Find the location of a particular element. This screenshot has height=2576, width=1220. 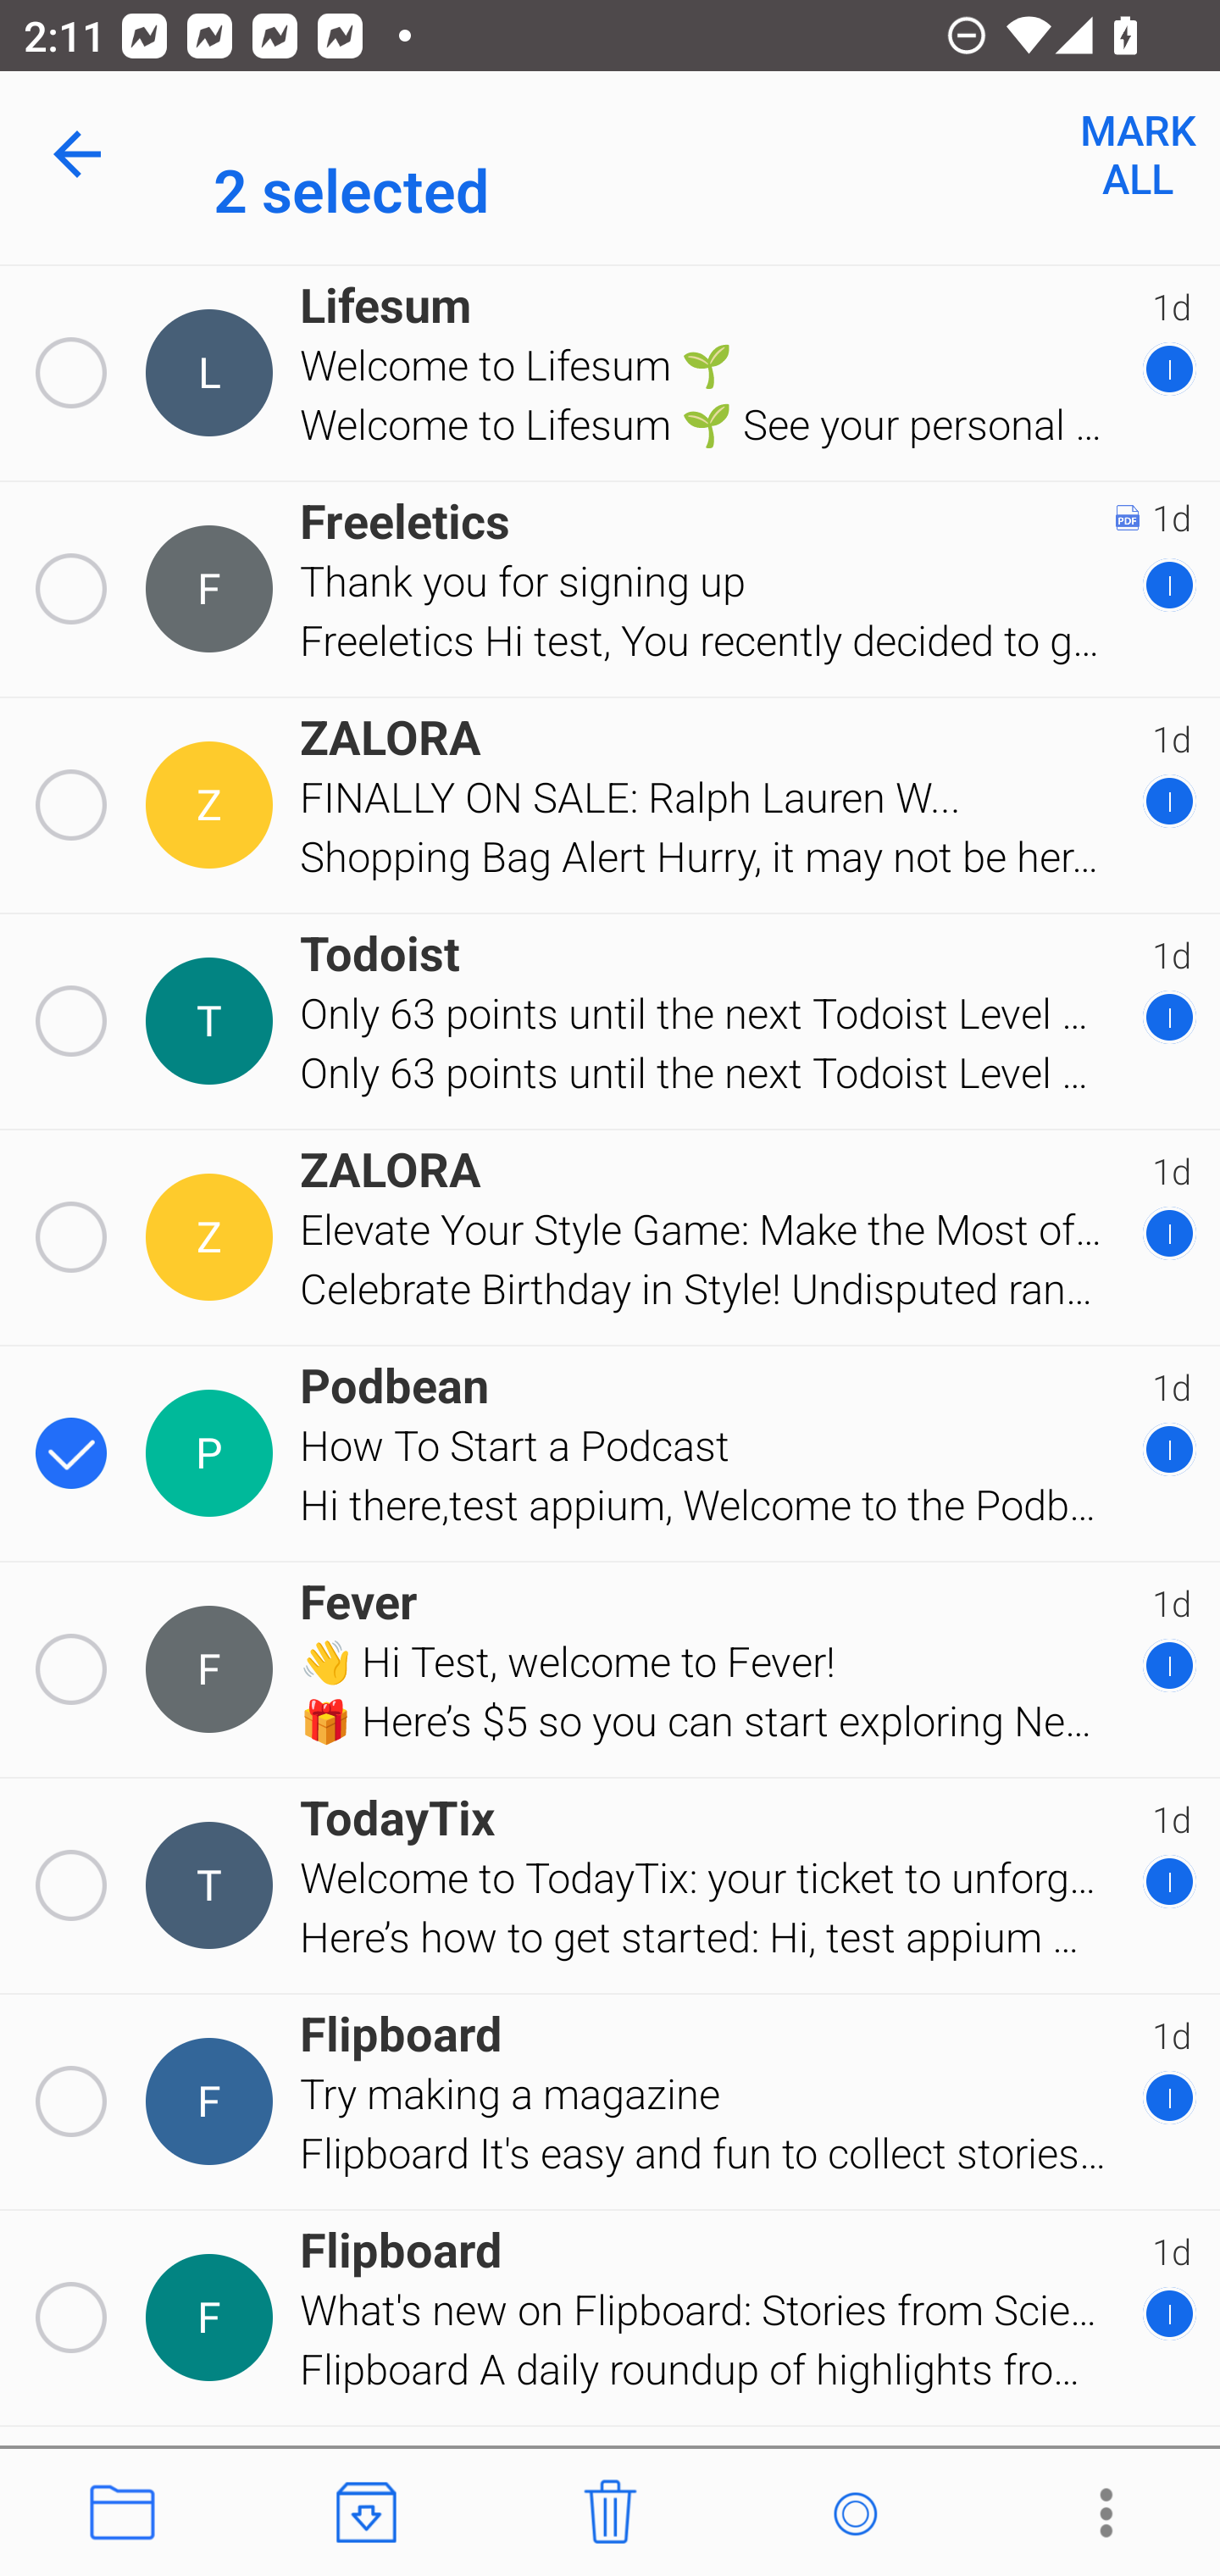

Contact Details is located at coordinates (213, 805).